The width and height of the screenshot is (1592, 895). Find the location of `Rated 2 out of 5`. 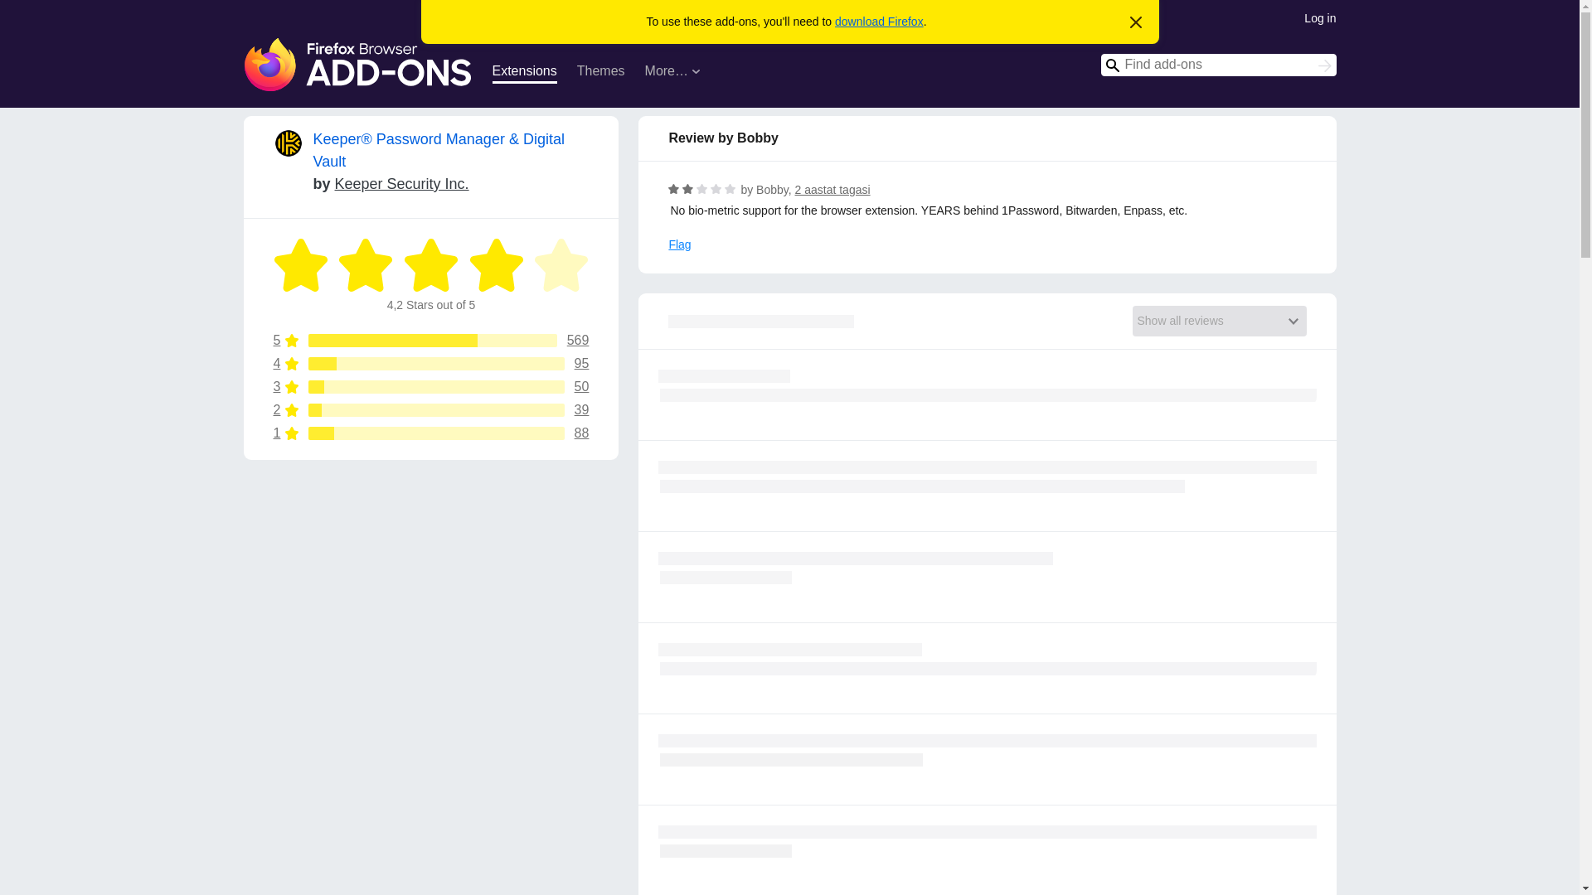

Rated 2 out of 5 is located at coordinates (701, 189).